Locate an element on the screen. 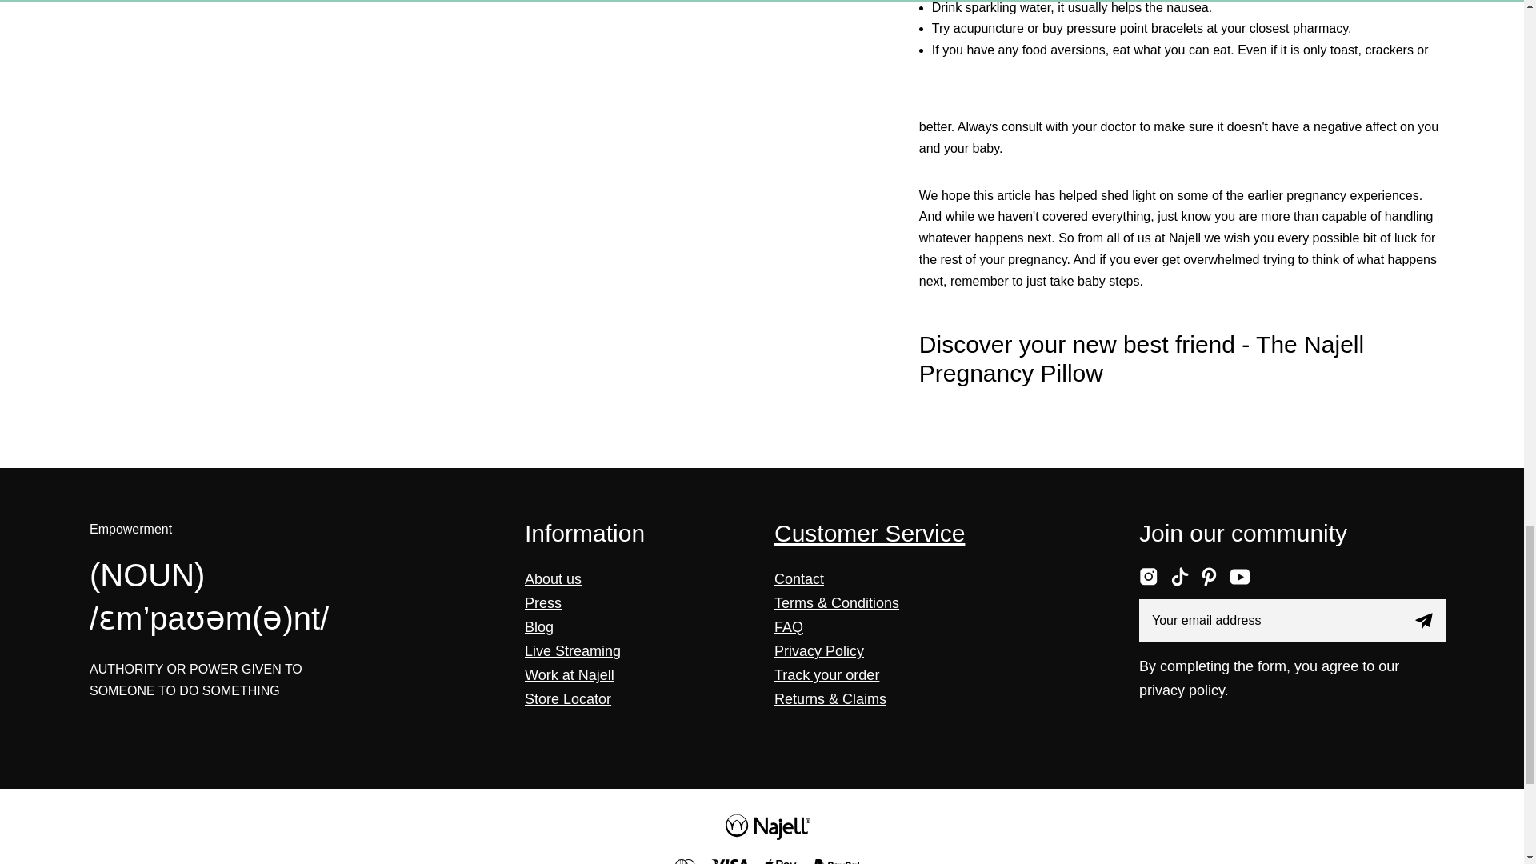  About us is located at coordinates (554, 579).